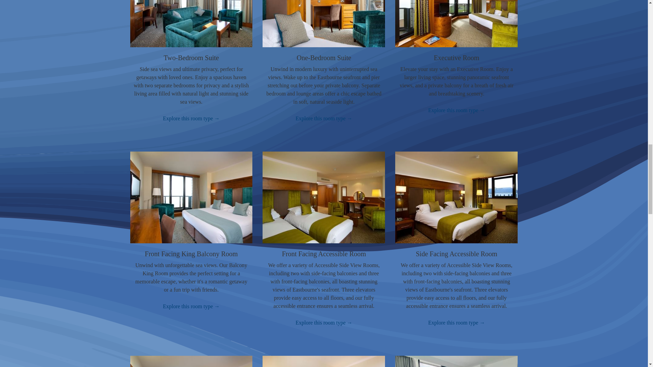 This screenshot has height=367, width=653. Describe the element at coordinates (456, 58) in the screenshot. I see `Executive Room` at that location.